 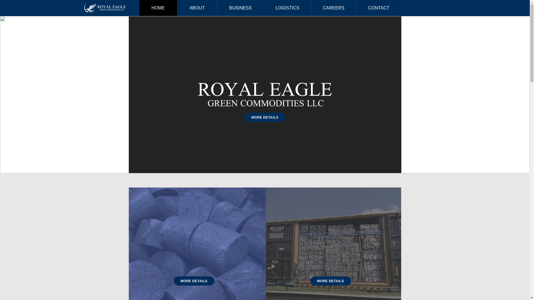 I want to click on ABOUT, so click(x=197, y=8).